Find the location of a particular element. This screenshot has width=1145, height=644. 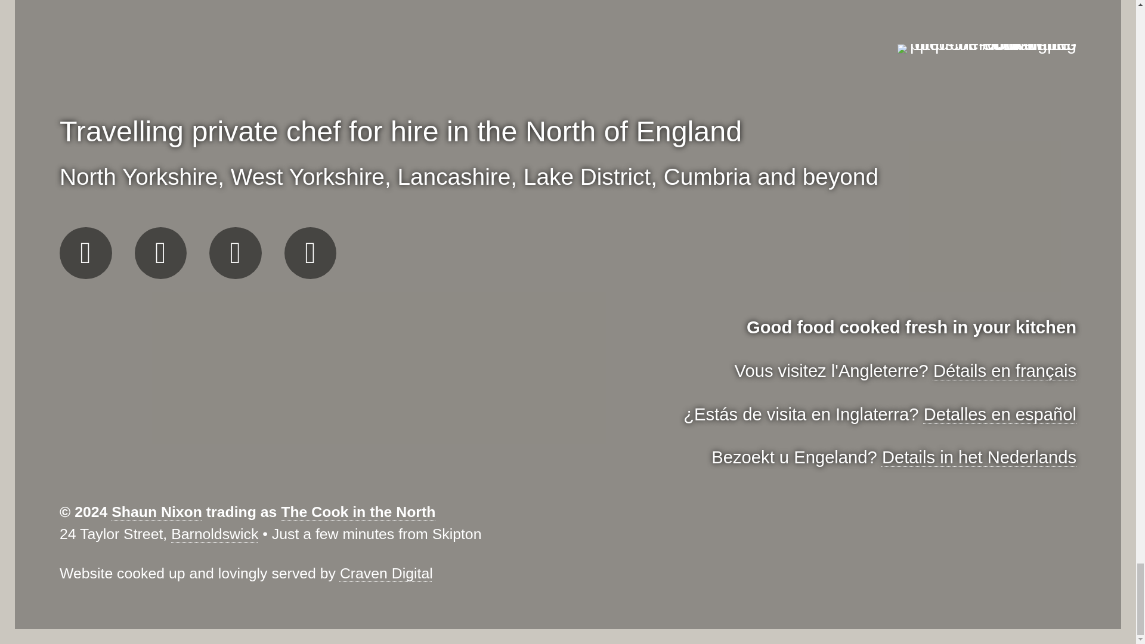

Private chef North Yorkshire is located at coordinates (138, 177).